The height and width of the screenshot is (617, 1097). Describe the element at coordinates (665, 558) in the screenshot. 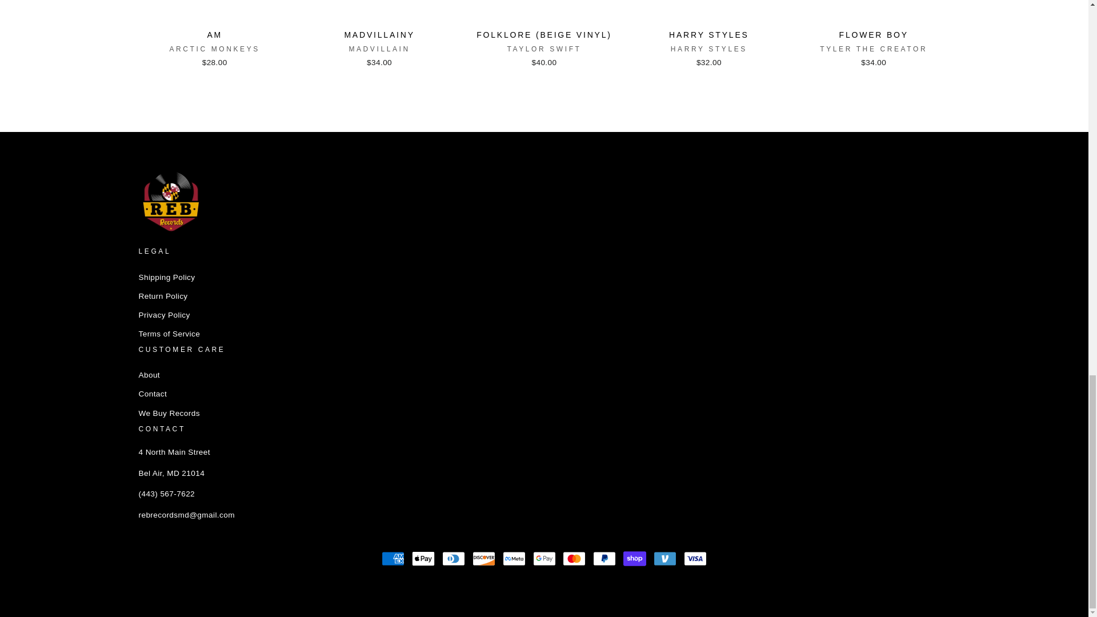

I see `Venmo` at that location.